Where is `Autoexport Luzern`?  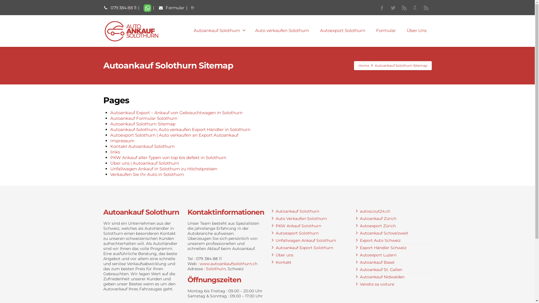 Autoexport Luzern is located at coordinates (378, 255).